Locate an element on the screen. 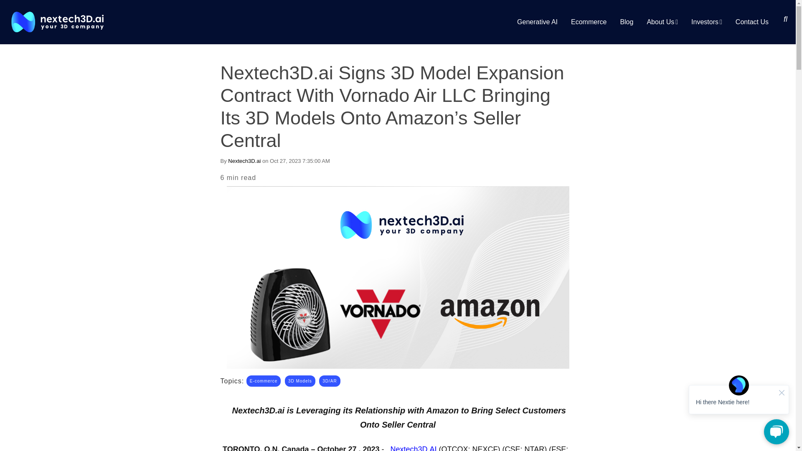 This screenshot has height=451, width=802. Contact Us is located at coordinates (752, 22).